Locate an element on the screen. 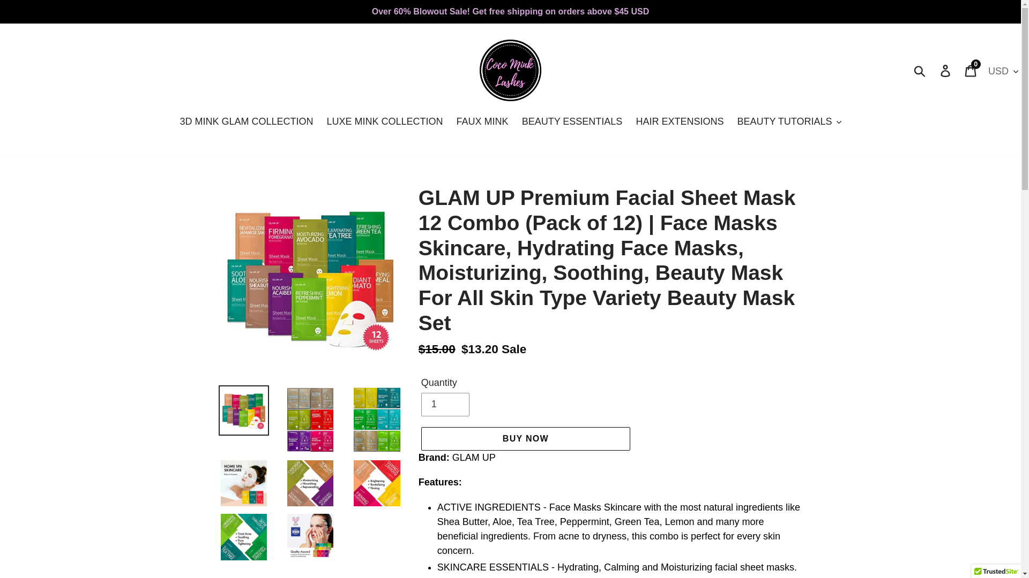  Submit is located at coordinates (245, 122).